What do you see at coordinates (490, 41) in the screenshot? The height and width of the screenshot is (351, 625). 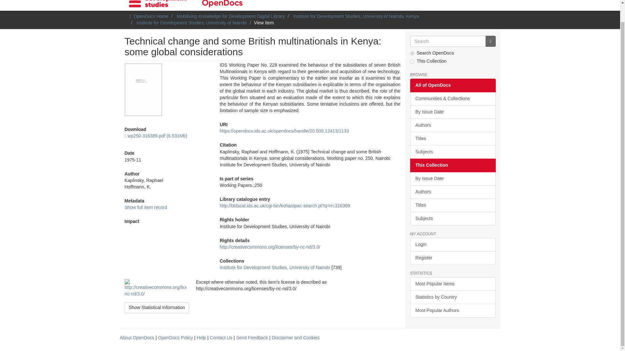 I see `Go` at bounding box center [490, 41].